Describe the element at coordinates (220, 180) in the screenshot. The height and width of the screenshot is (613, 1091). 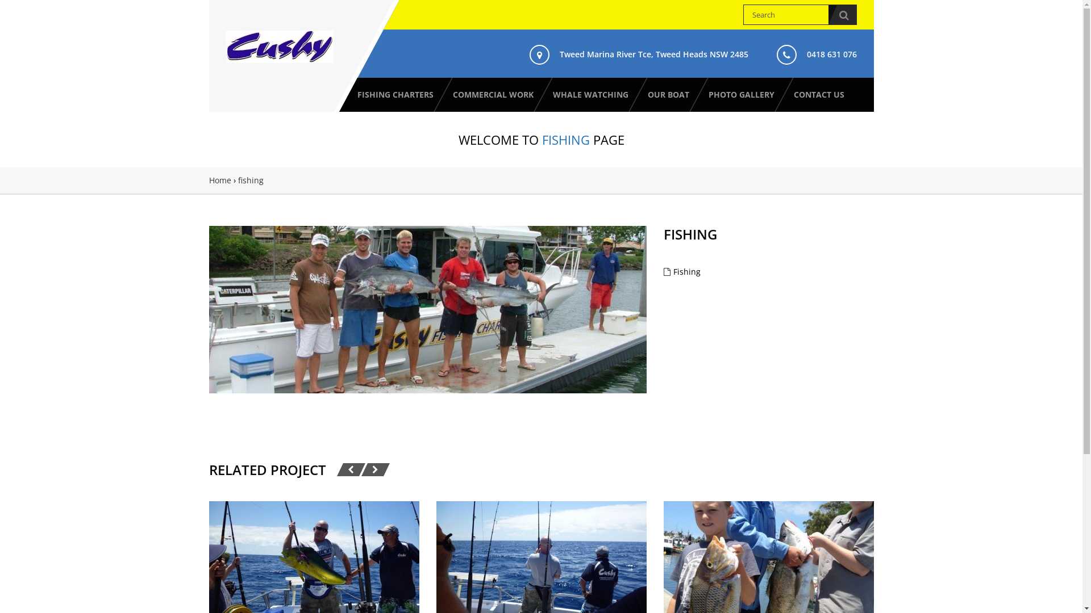
I see `Home` at that location.